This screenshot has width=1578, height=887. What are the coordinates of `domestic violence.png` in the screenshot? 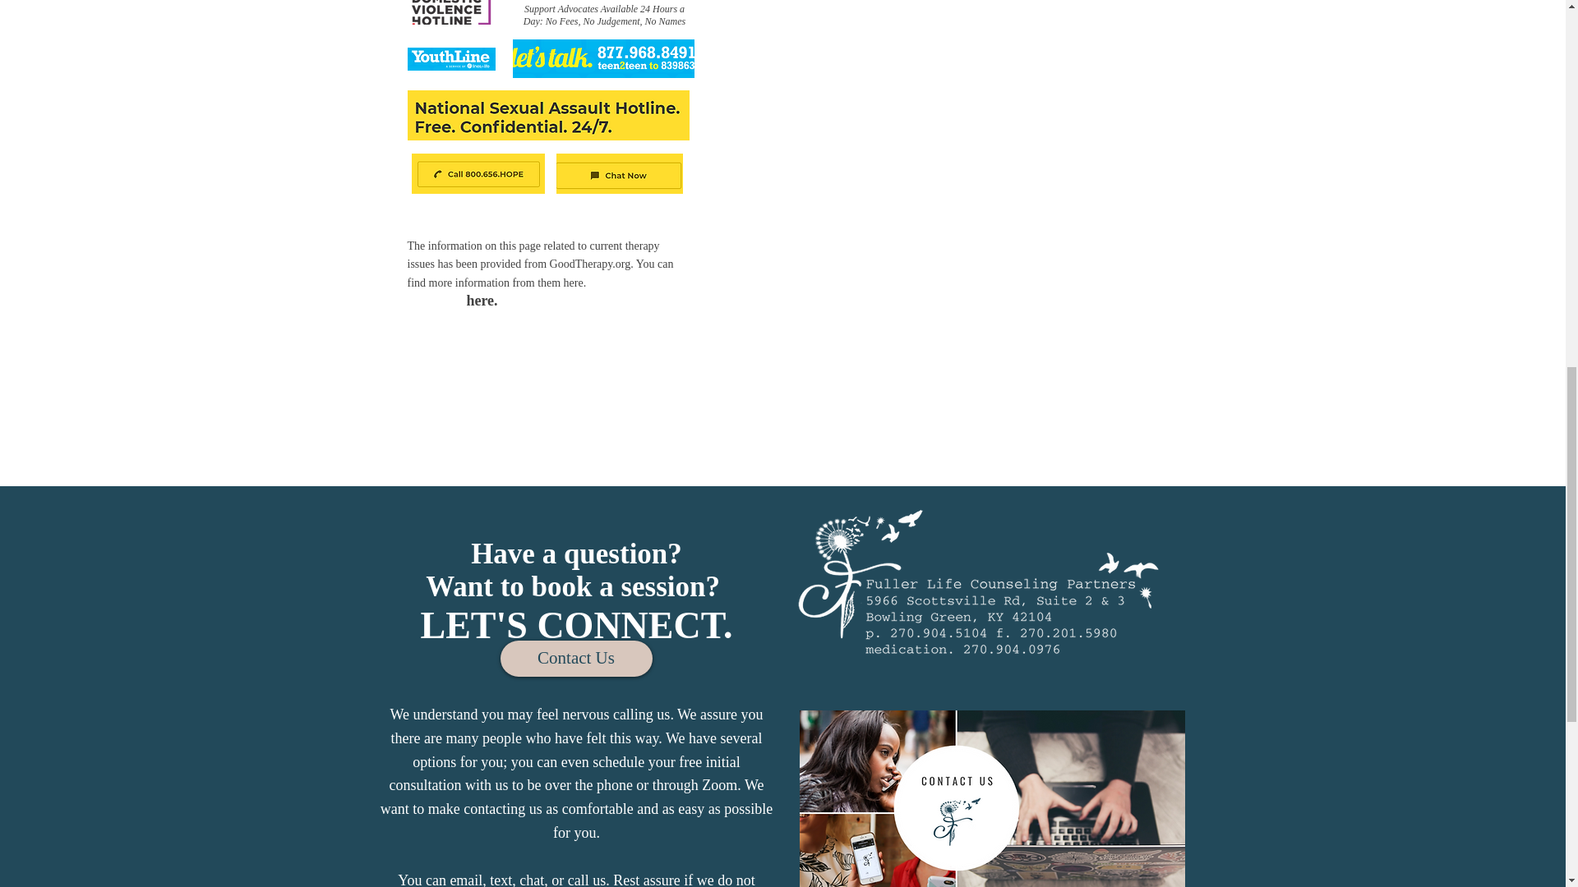 It's located at (452, 12).